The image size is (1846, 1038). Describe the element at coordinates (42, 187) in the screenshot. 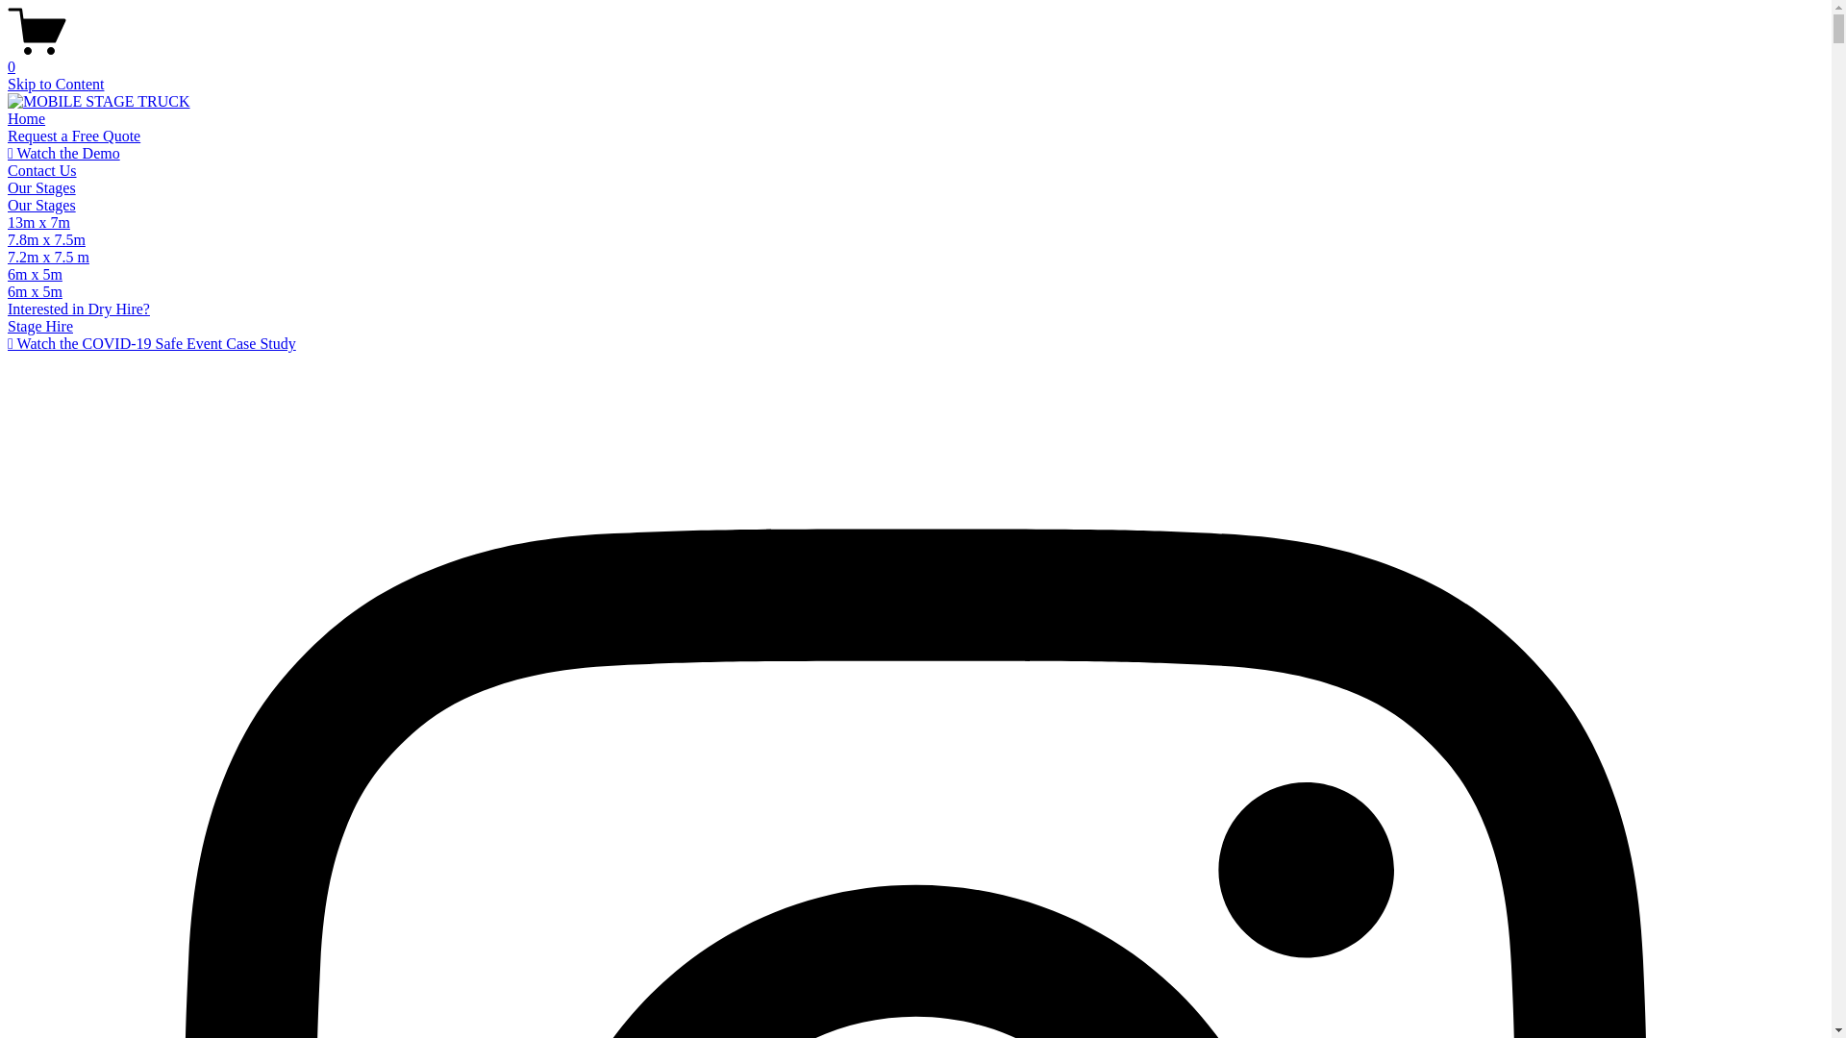

I see `Our Stages` at that location.